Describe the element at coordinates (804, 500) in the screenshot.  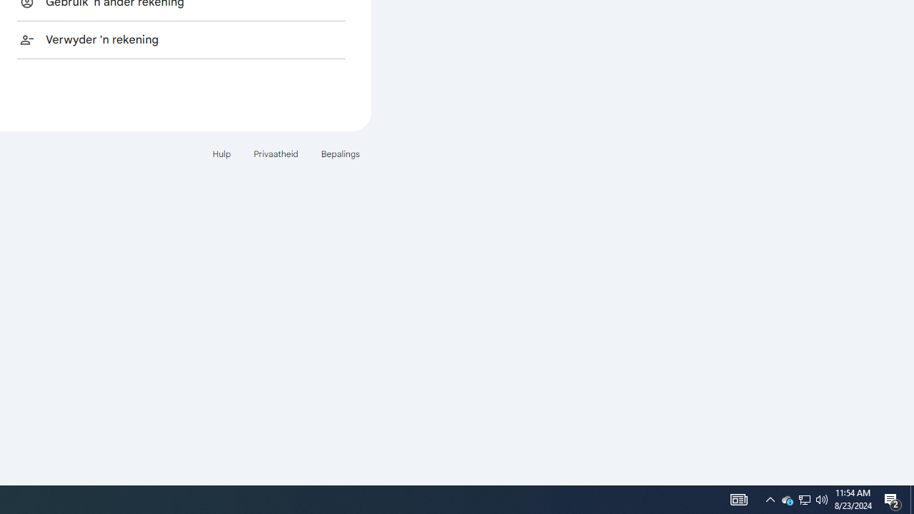
I see `Privaatheid` at that location.